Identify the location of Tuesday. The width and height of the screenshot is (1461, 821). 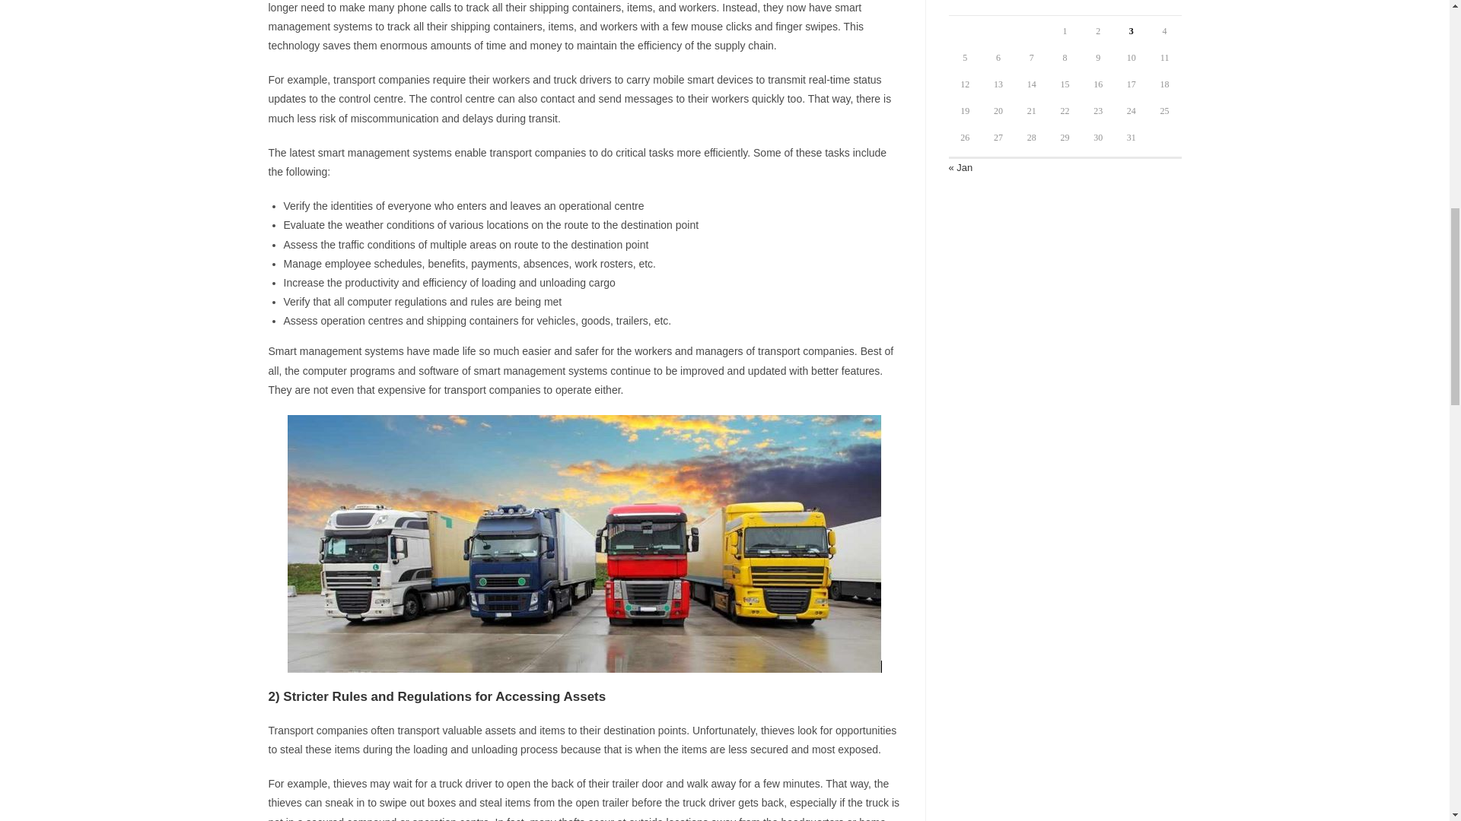
(998, 8).